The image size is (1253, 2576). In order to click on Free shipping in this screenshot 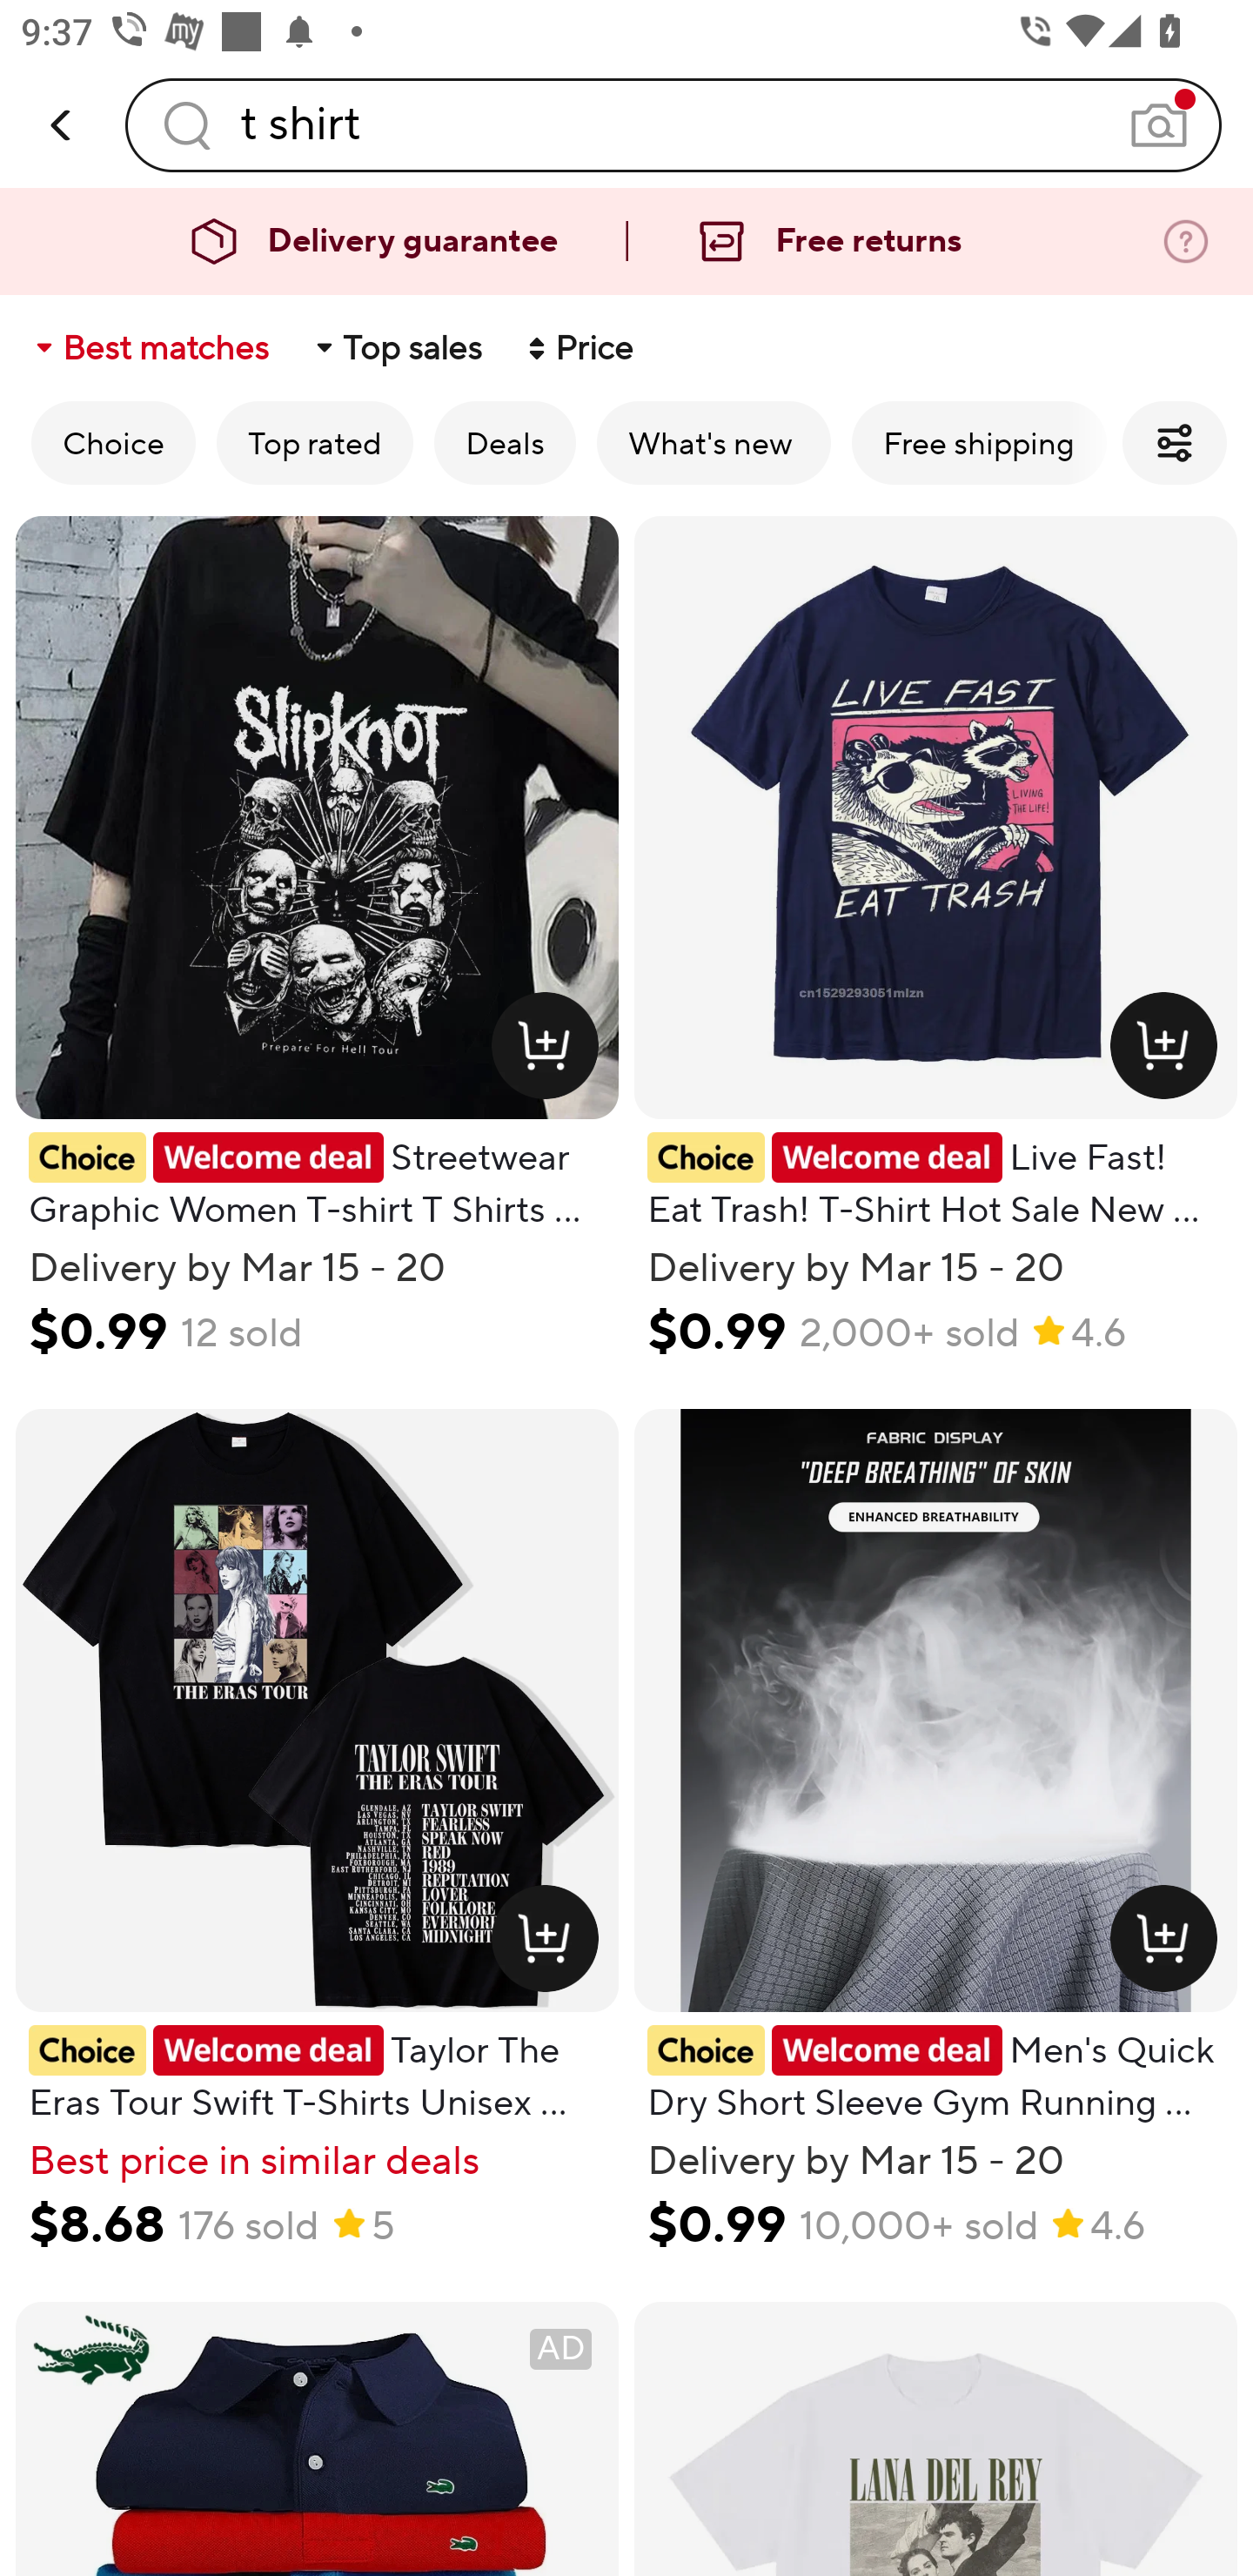, I will do `click(979, 442)`.